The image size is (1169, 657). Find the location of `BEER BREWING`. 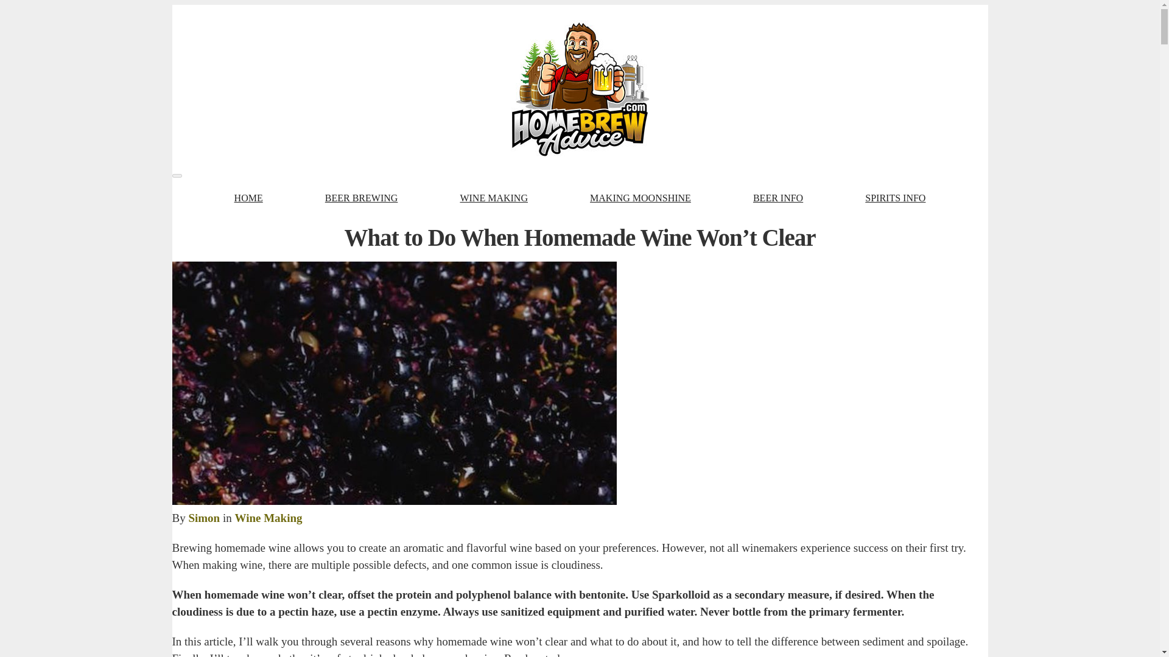

BEER BREWING is located at coordinates (362, 198).